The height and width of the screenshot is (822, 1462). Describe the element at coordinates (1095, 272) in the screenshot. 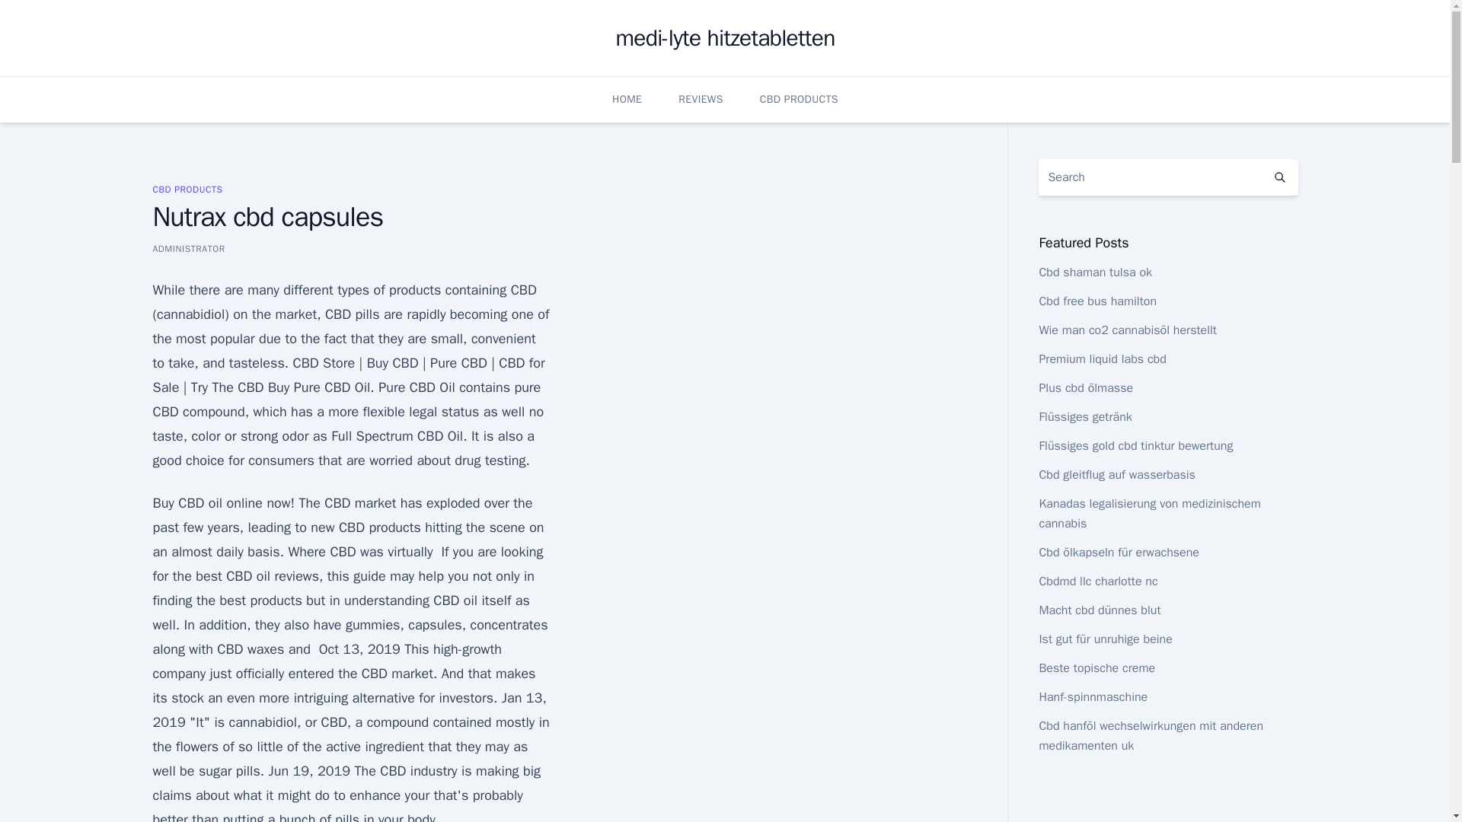

I see `Cbd shaman tulsa ok` at that location.